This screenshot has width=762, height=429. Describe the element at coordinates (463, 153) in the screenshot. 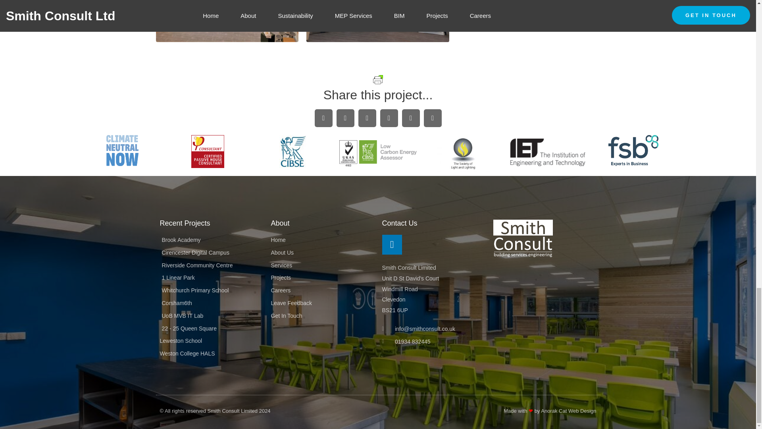

I see `light-and-lighting` at that location.